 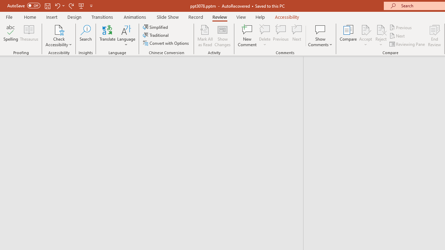 I want to click on Show Comments, so click(x=320, y=29).